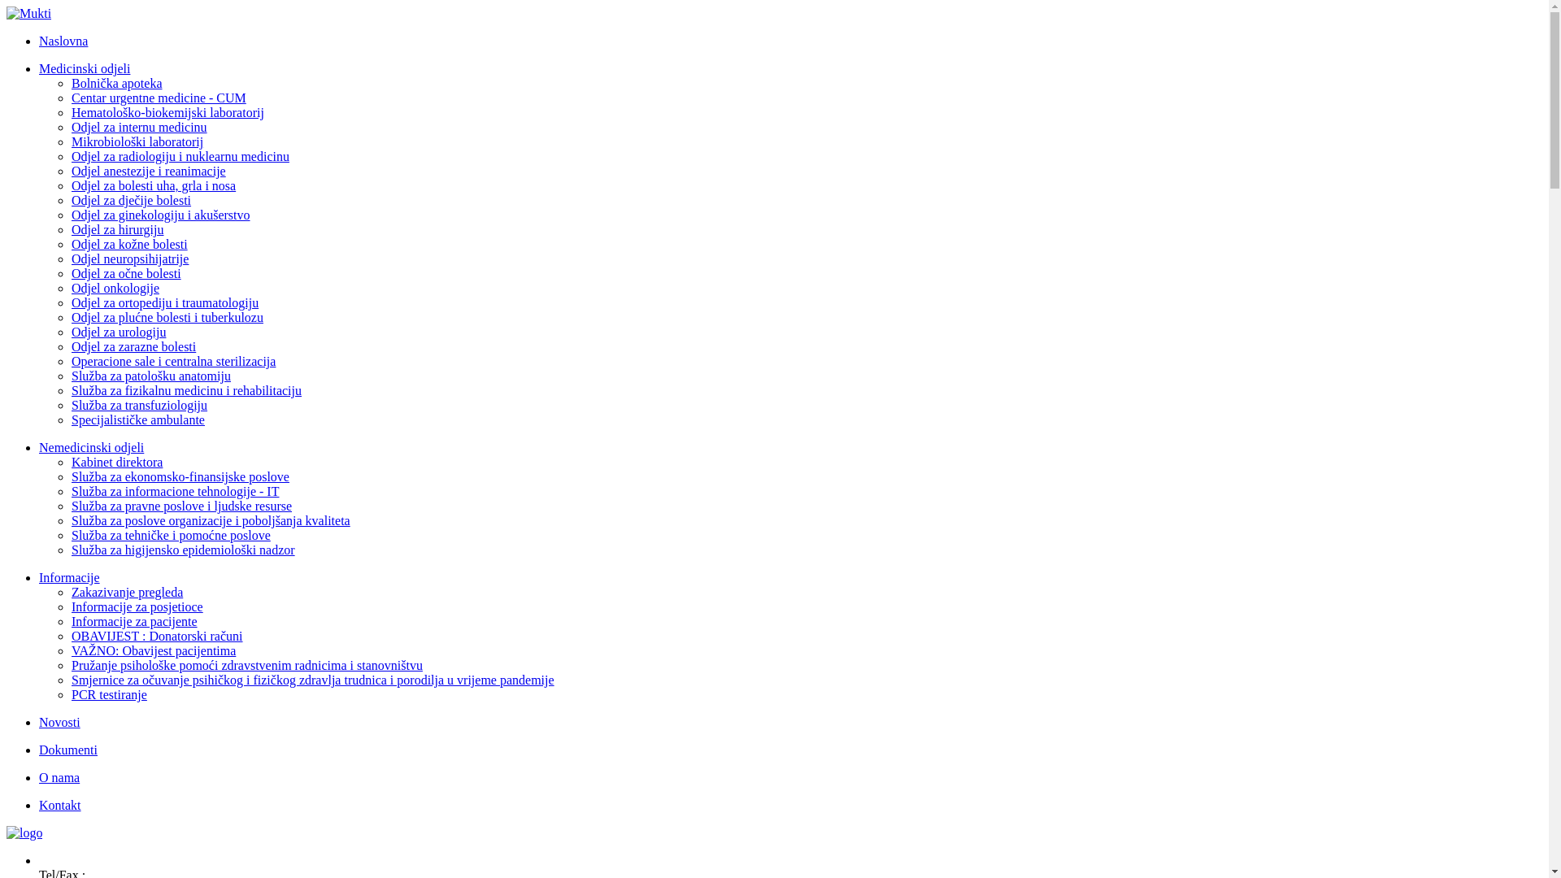 Image resolution: width=1561 pixels, height=878 pixels. I want to click on O nama, so click(59, 777).